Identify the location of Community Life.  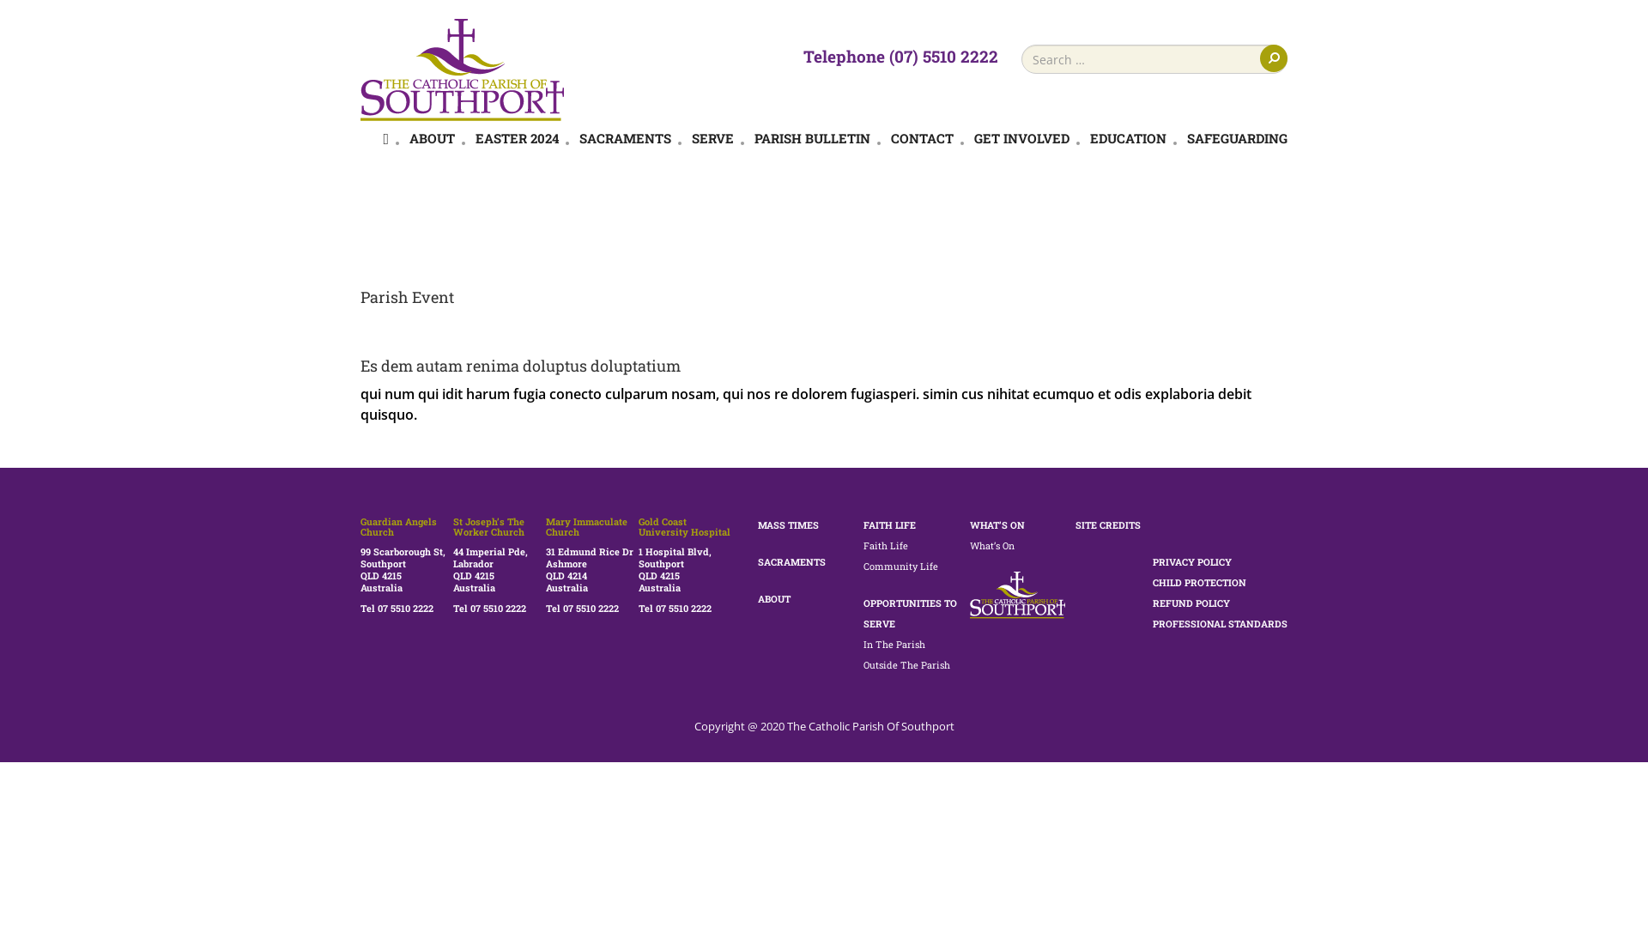
(901, 566).